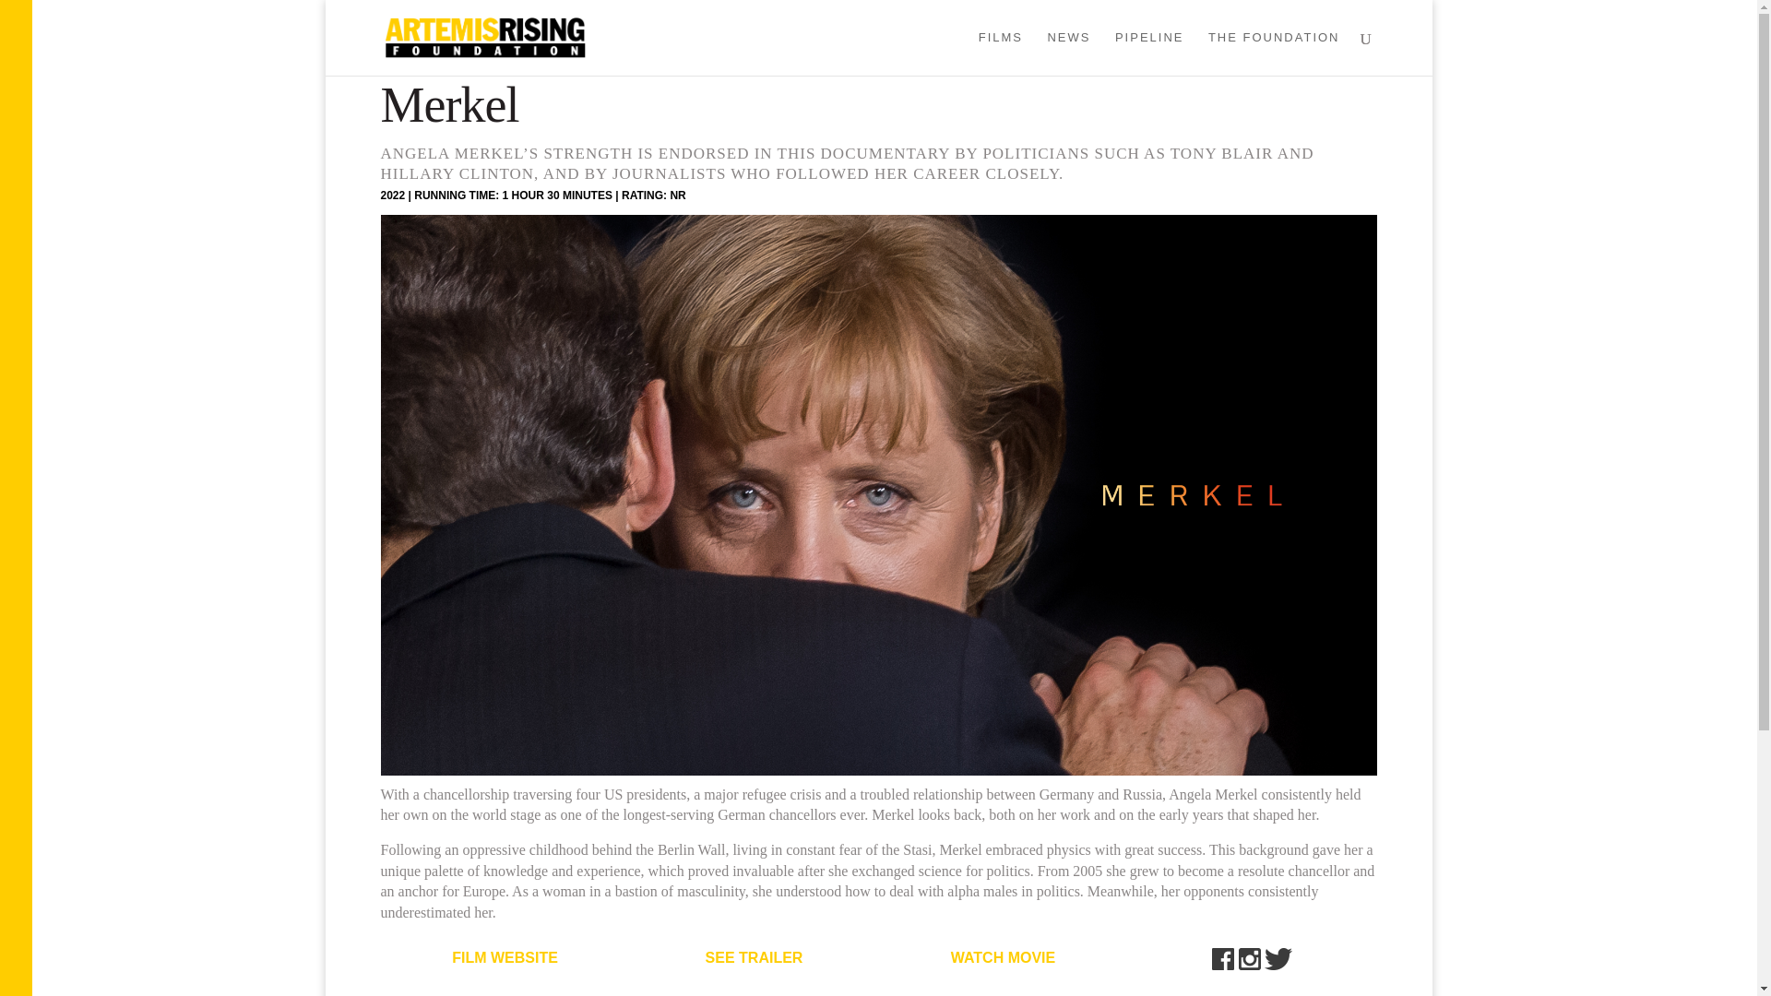 The width and height of the screenshot is (1771, 996). What do you see at coordinates (1001, 53) in the screenshot?
I see `FILMS` at bounding box center [1001, 53].